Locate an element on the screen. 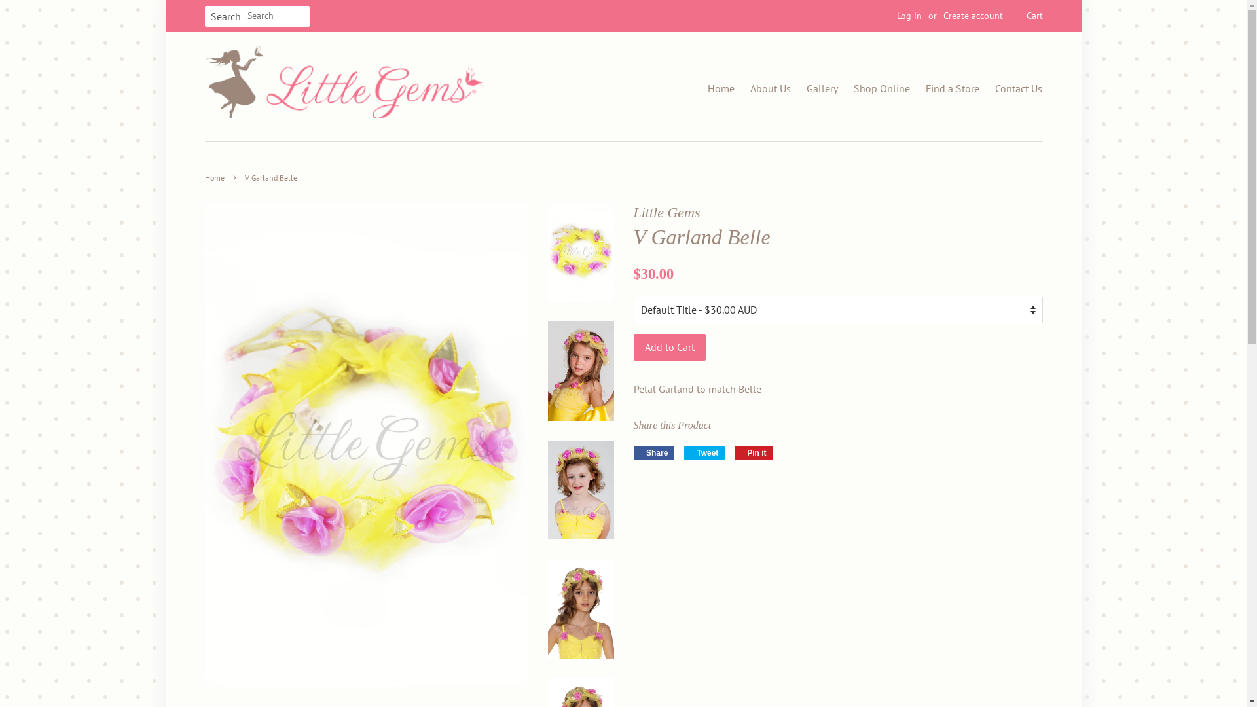 The image size is (1257, 707). Search is located at coordinates (225, 17).